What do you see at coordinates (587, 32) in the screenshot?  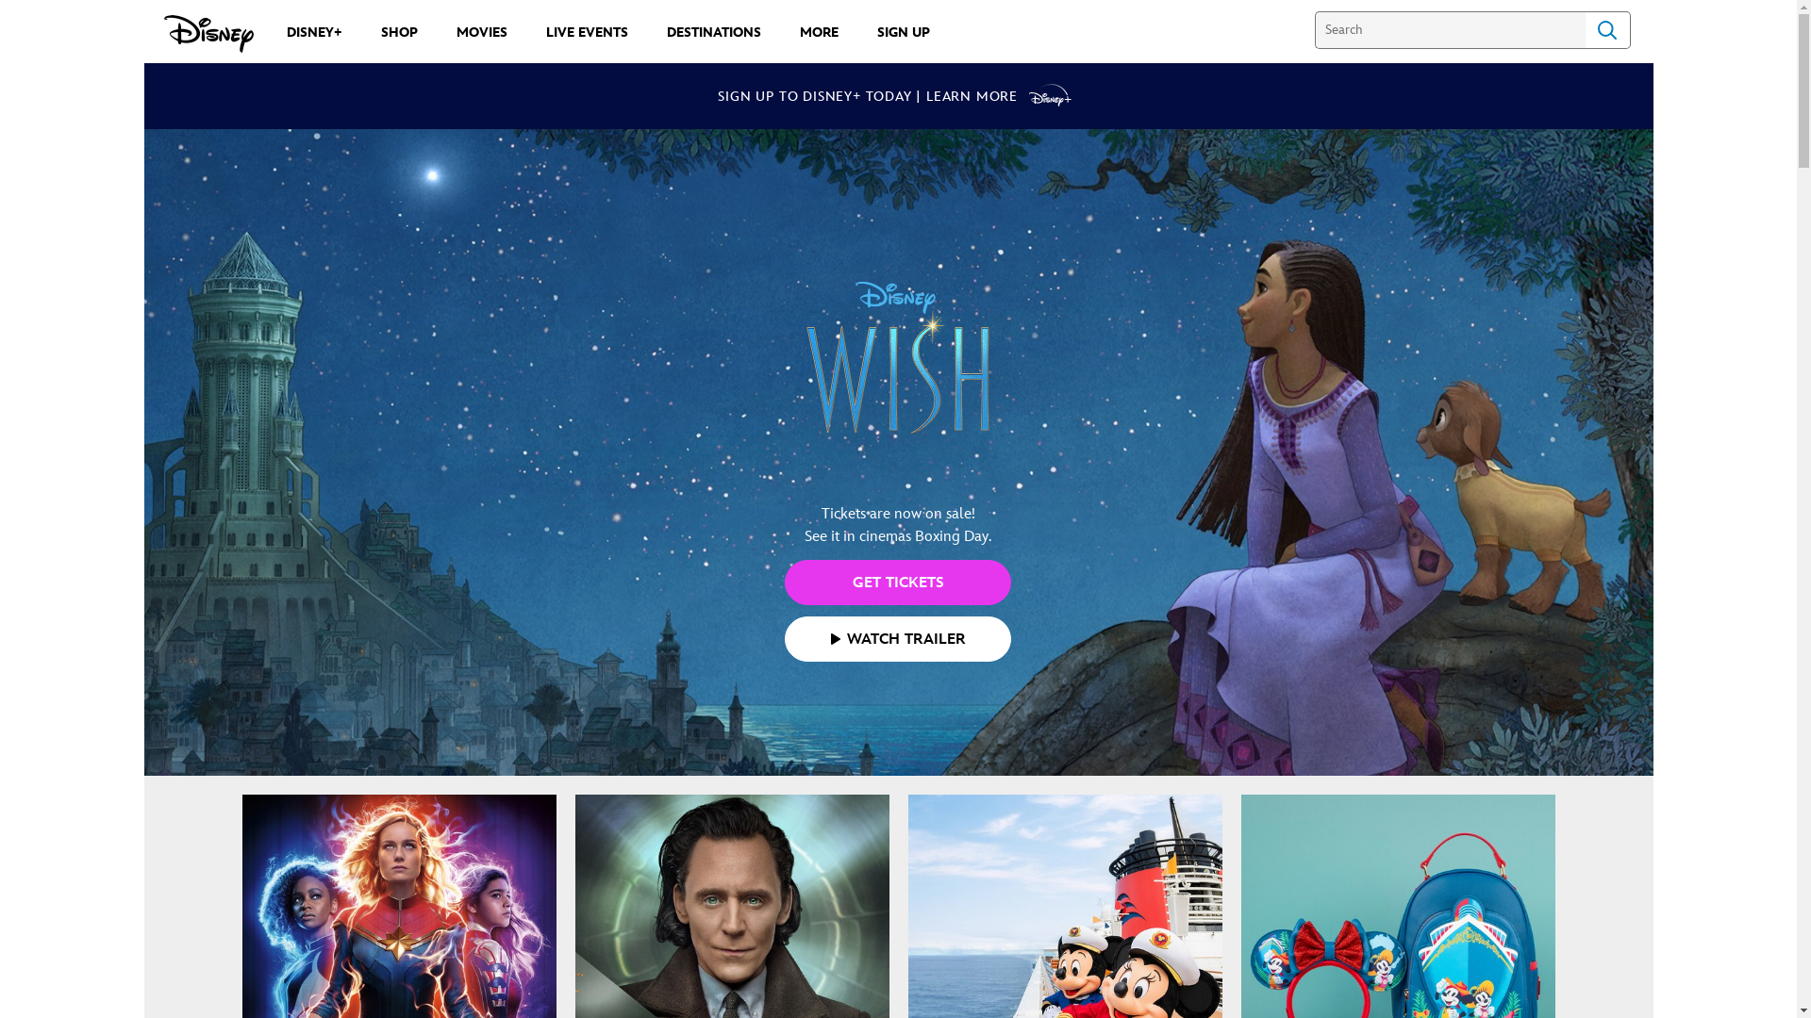 I see `LIVE EVENTS` at bounding box center [587, 32].